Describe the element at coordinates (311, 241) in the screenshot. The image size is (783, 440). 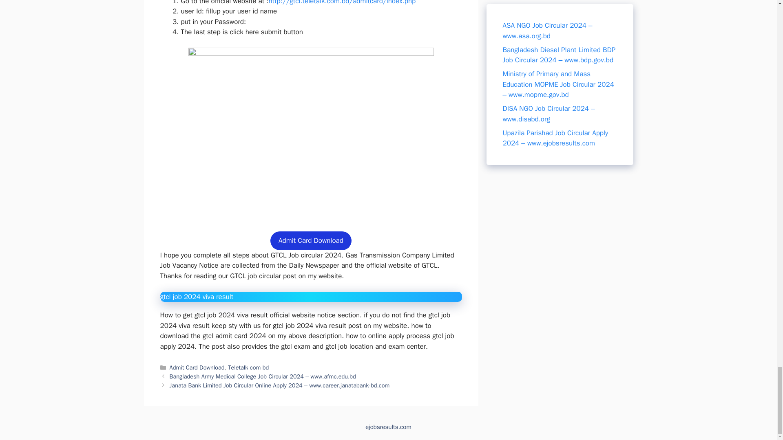
I see `Admit Card Download` at that location.